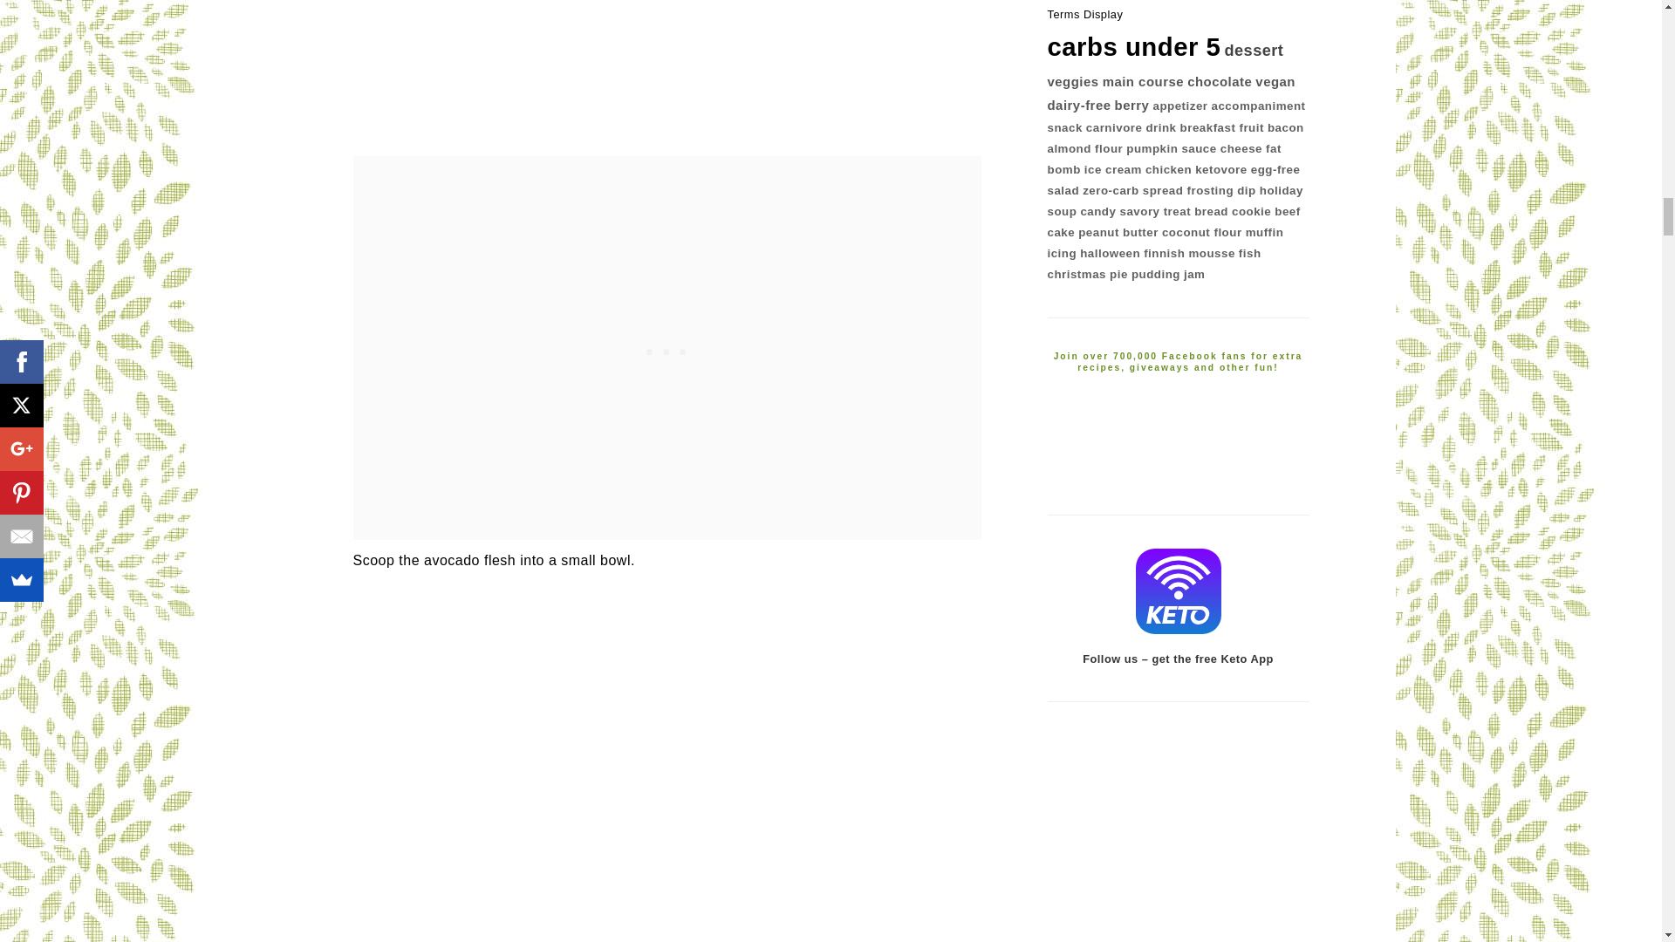  Describe the element at coordinates (1073, 81) in the screenshot. I see `81 topics` at that location.